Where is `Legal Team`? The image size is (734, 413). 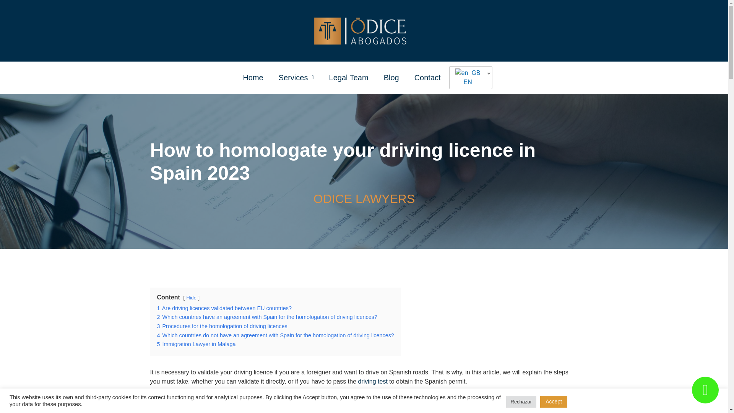
Legal Team is located at coordinates (349, 77).